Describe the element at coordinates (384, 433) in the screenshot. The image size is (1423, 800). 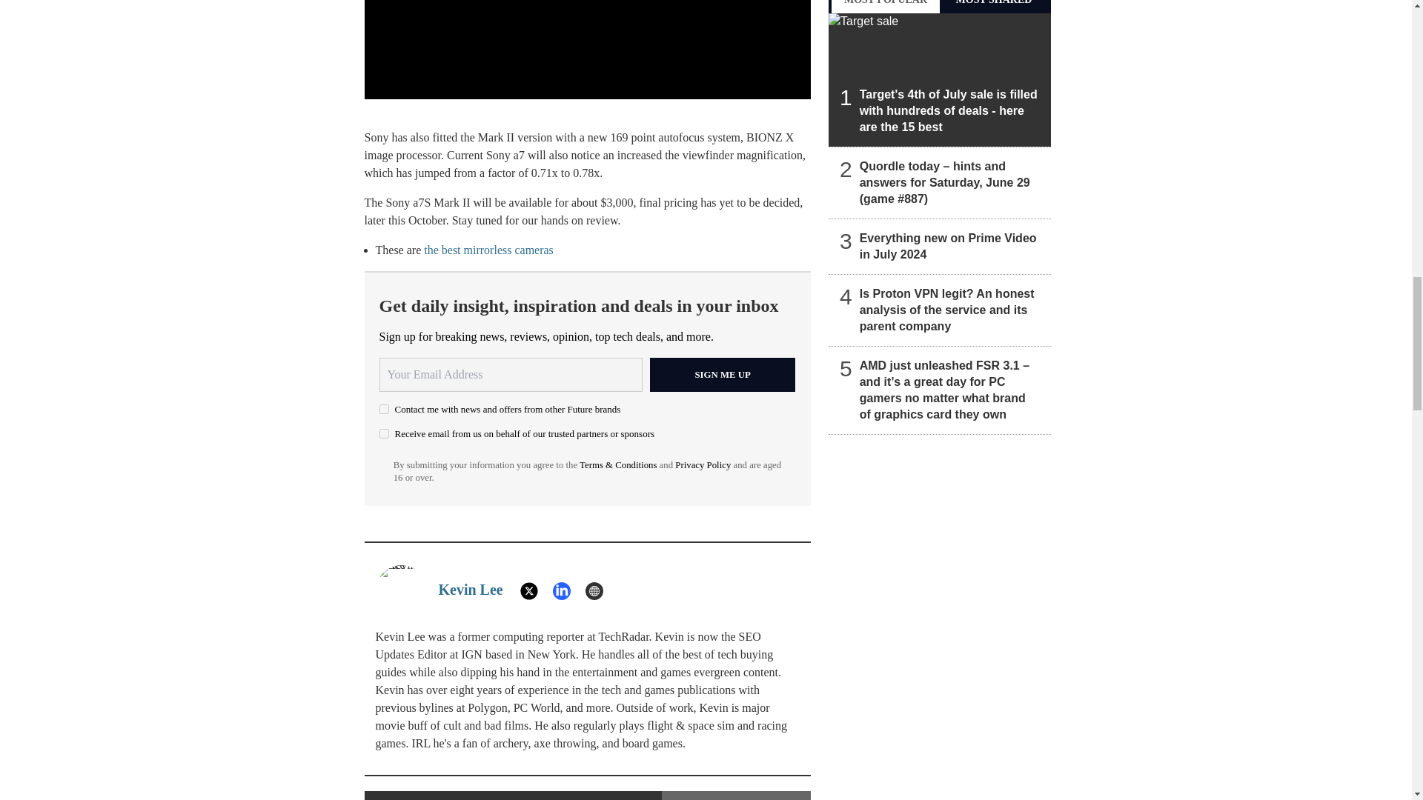
I see `on` at that location.